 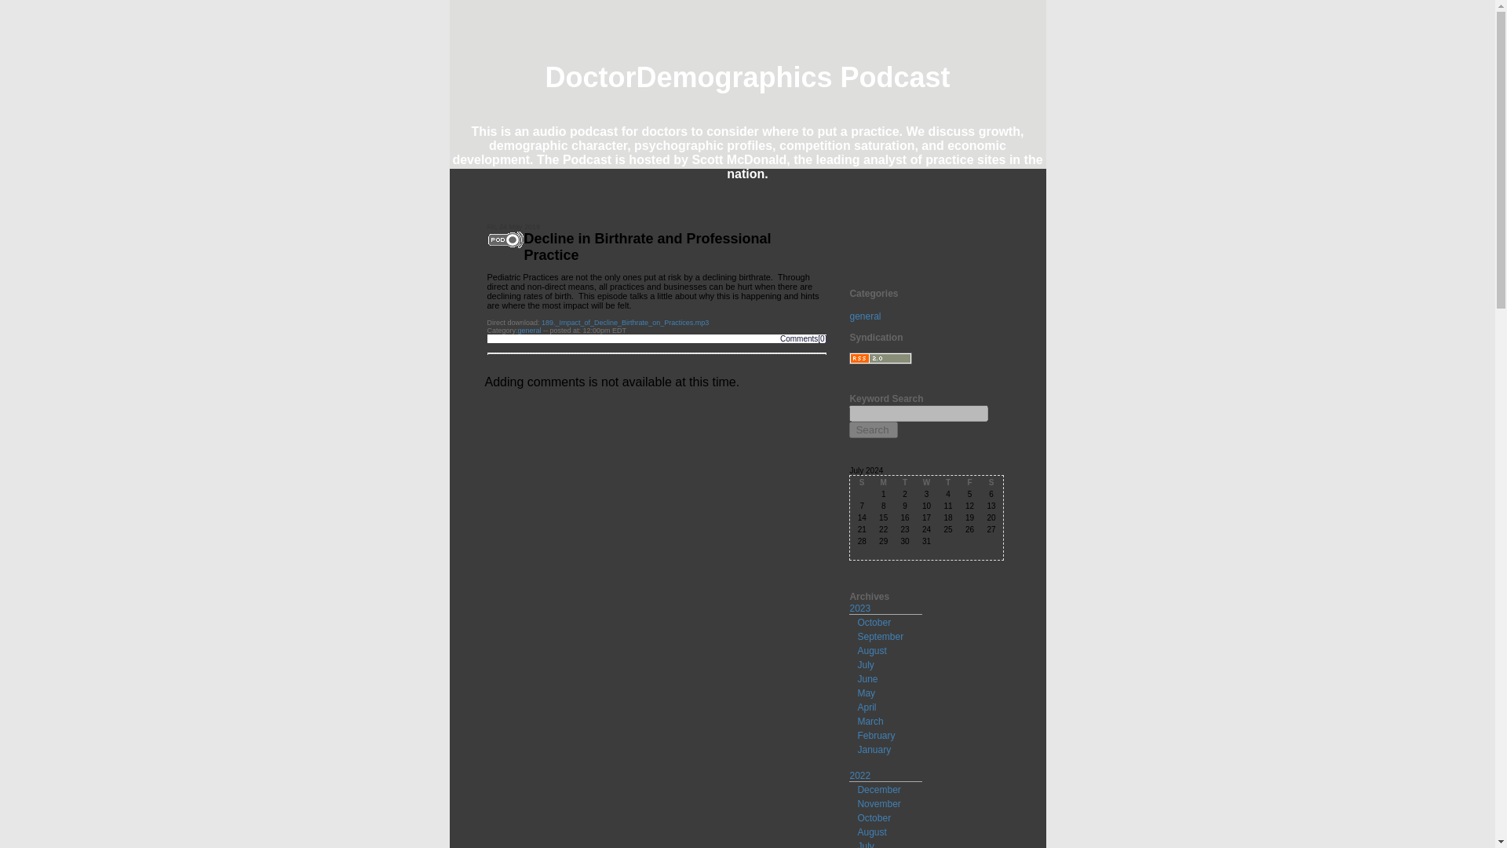 What do you see at coordinates (867, 693) in the screenshot?
I see `May` at bounding box center [867, 693].